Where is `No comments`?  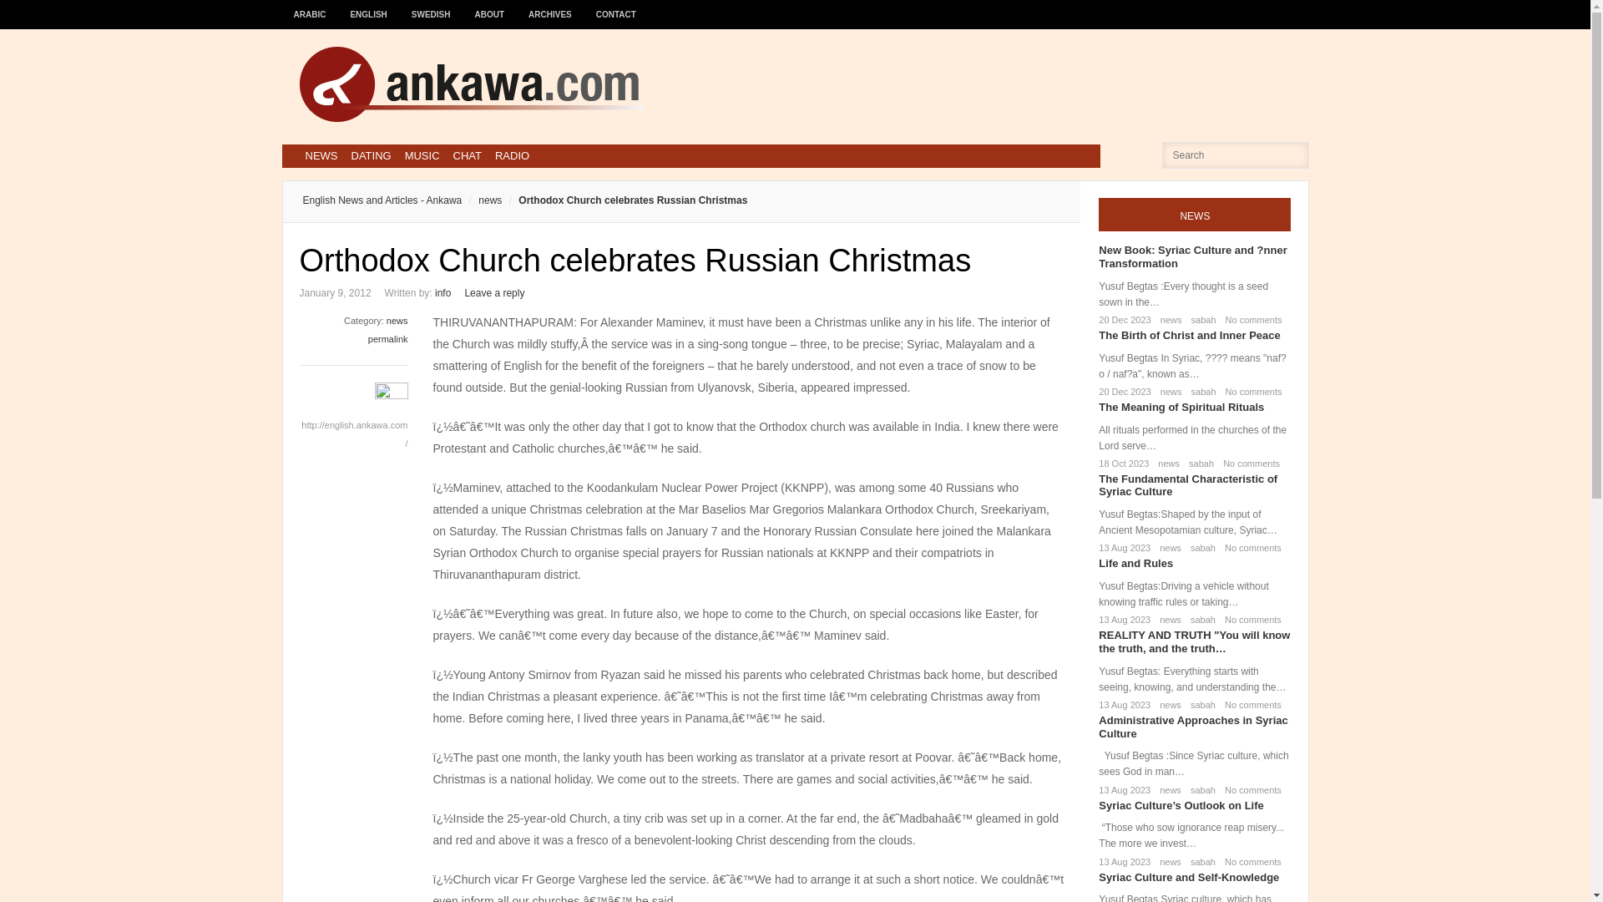 No comments is located at coordinates (1251, 392).